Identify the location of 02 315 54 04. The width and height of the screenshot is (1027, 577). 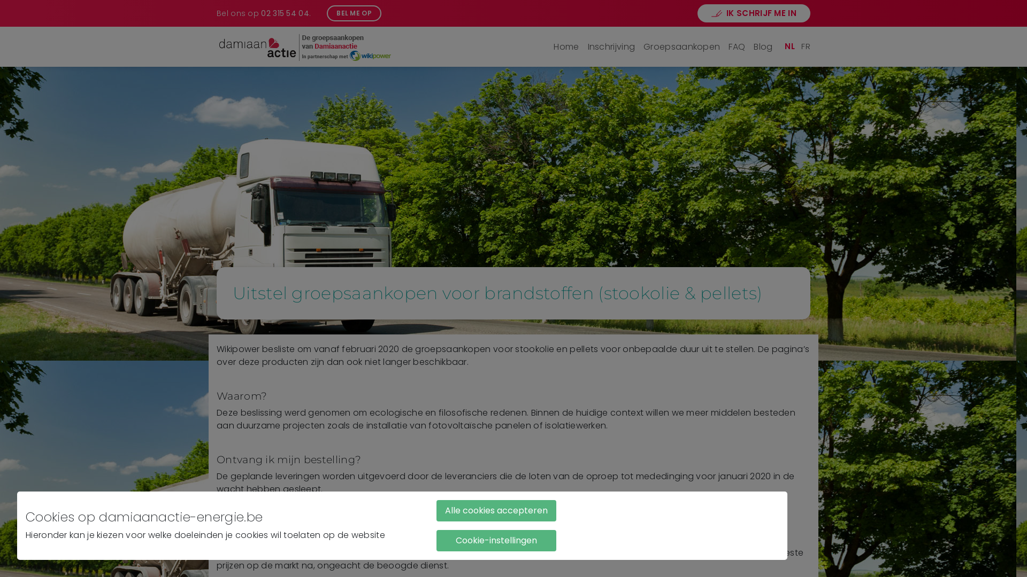
(285, 13).